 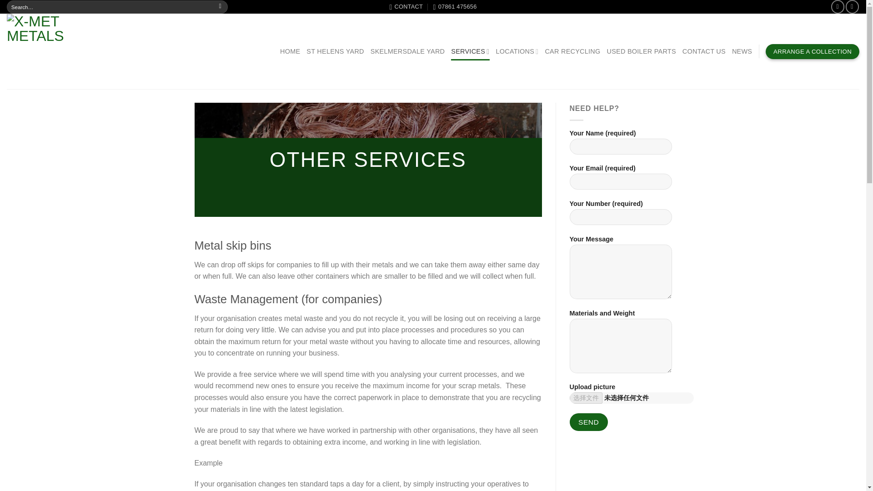 What do you see at coordinates (852, 6) in the screenshot?
I see `Follow on Twitter` at bounding box center [852, 6].